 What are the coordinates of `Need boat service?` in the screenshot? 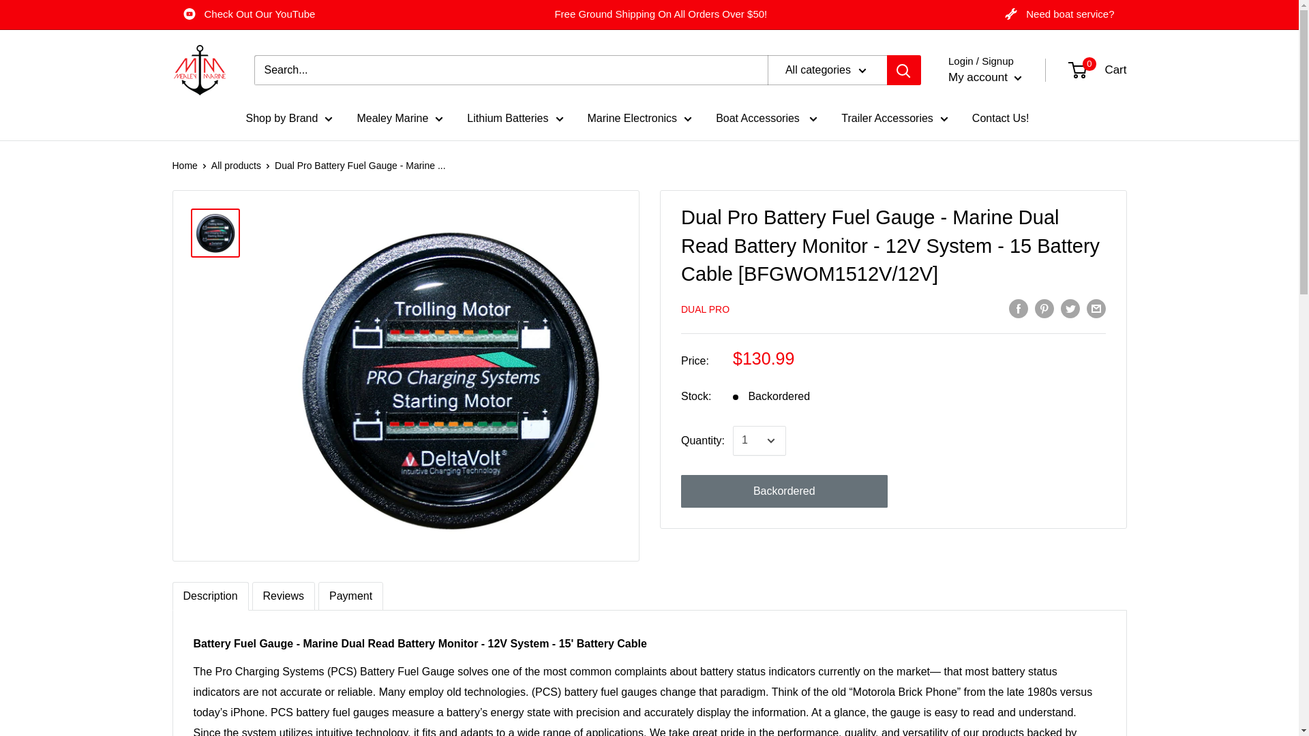 It's located at (1059, 14).